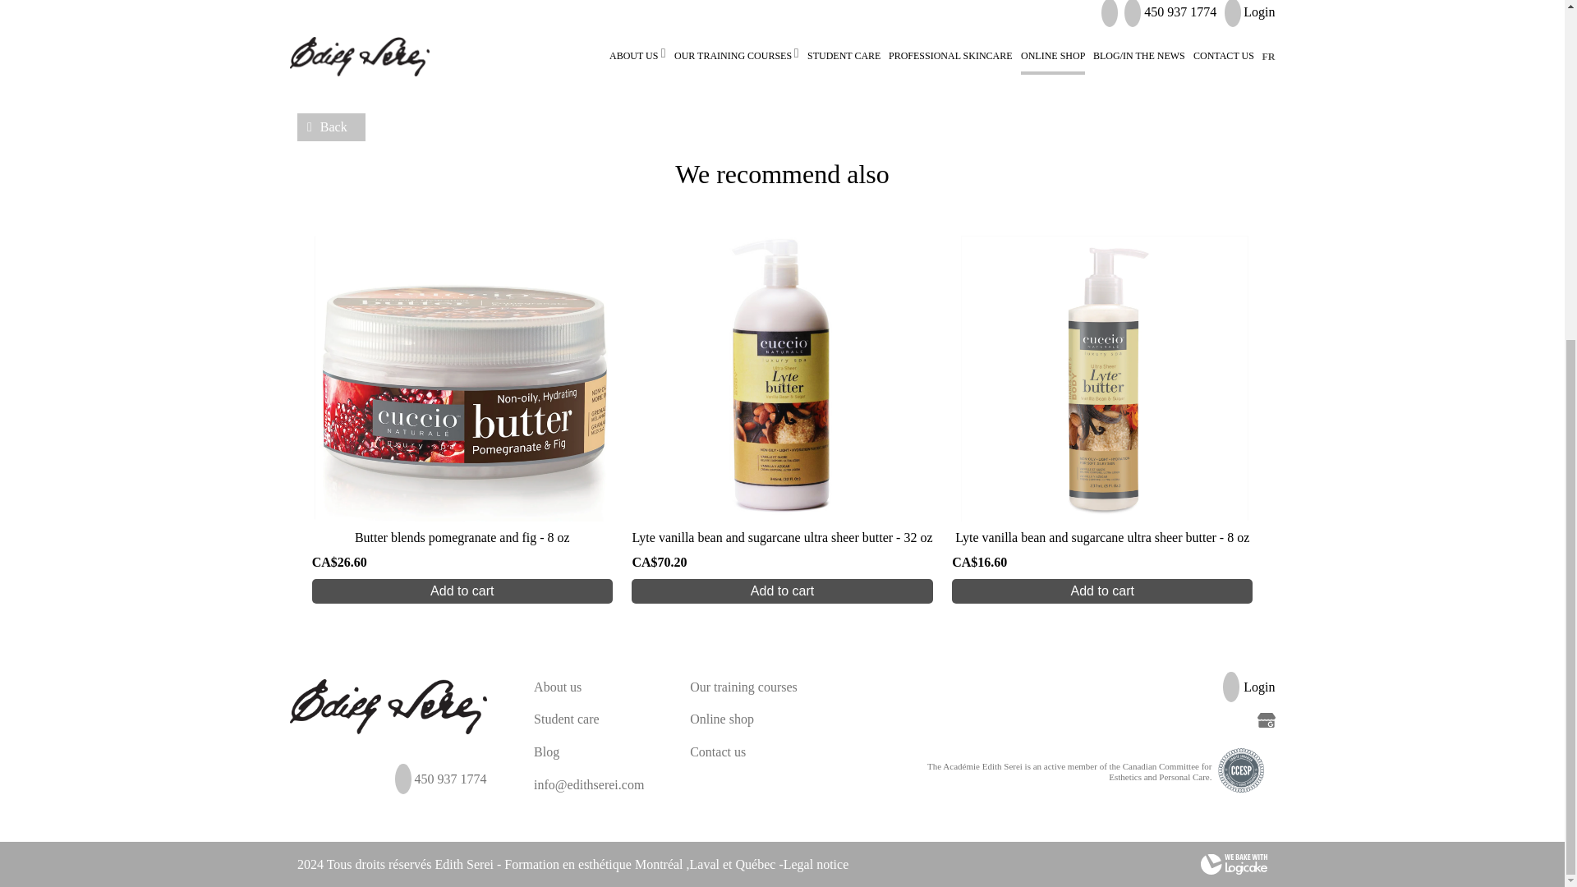 The width and height of the screenshot is (1577, 887). I want to click on About us, so click(558, 687).